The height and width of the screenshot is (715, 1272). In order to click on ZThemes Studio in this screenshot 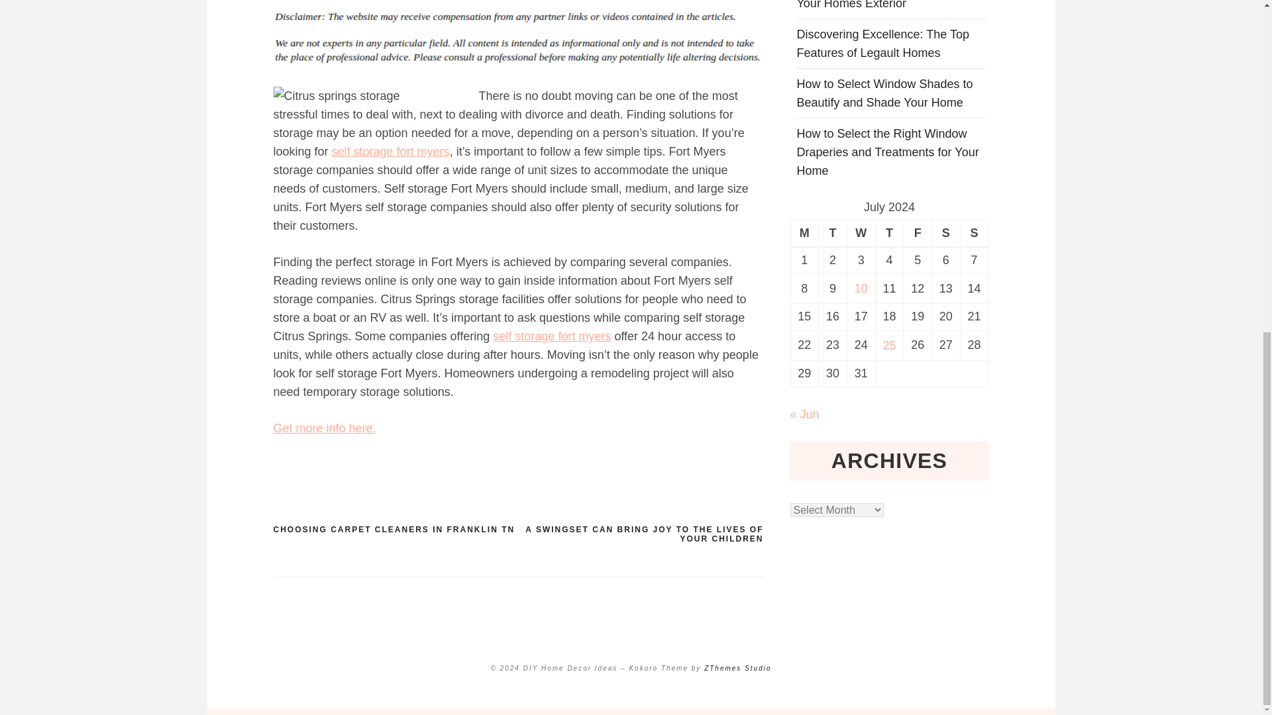, I will do `click(737, 669)`.